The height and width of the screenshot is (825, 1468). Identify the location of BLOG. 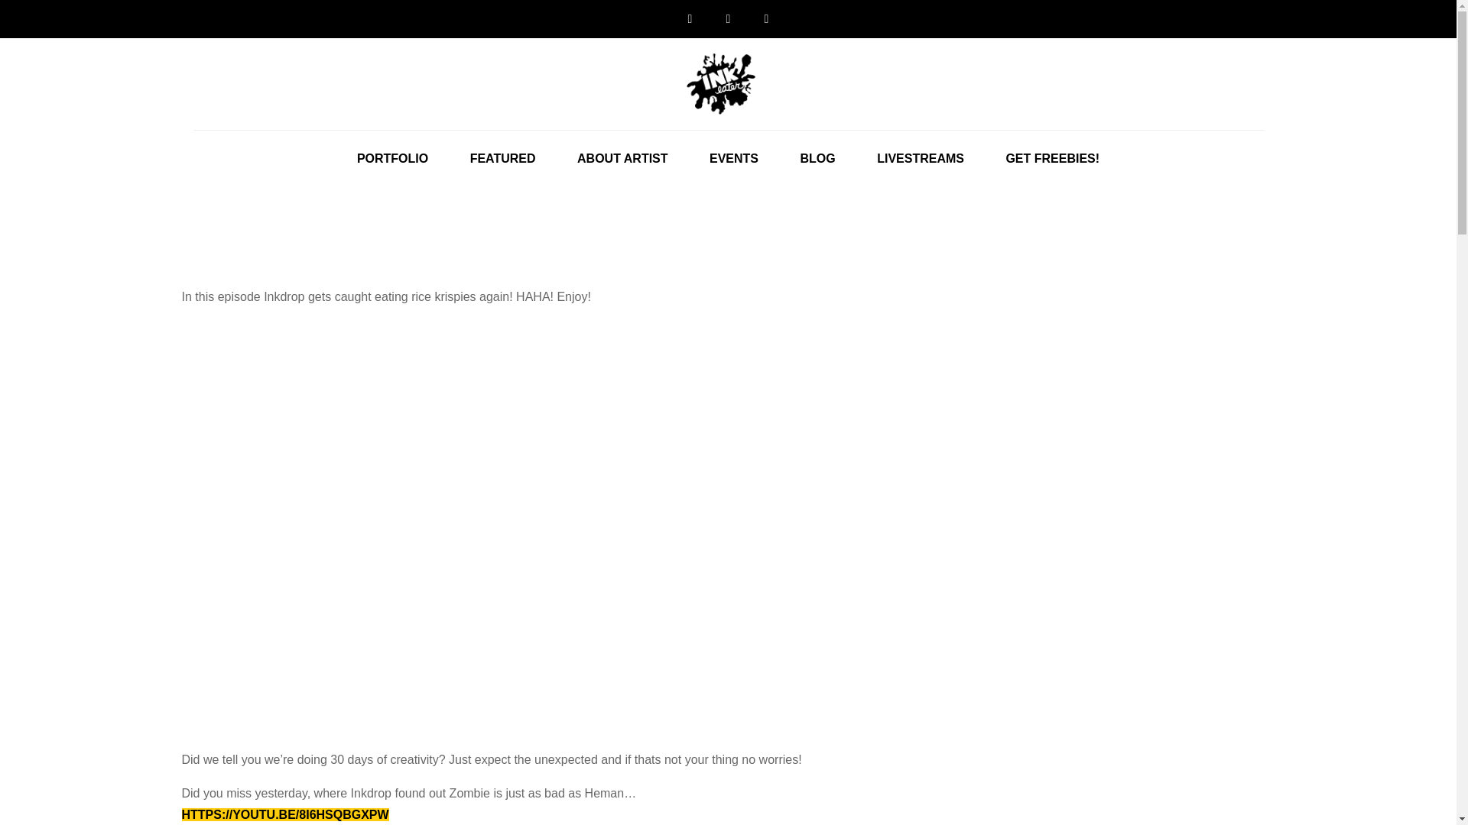
(817, 159).